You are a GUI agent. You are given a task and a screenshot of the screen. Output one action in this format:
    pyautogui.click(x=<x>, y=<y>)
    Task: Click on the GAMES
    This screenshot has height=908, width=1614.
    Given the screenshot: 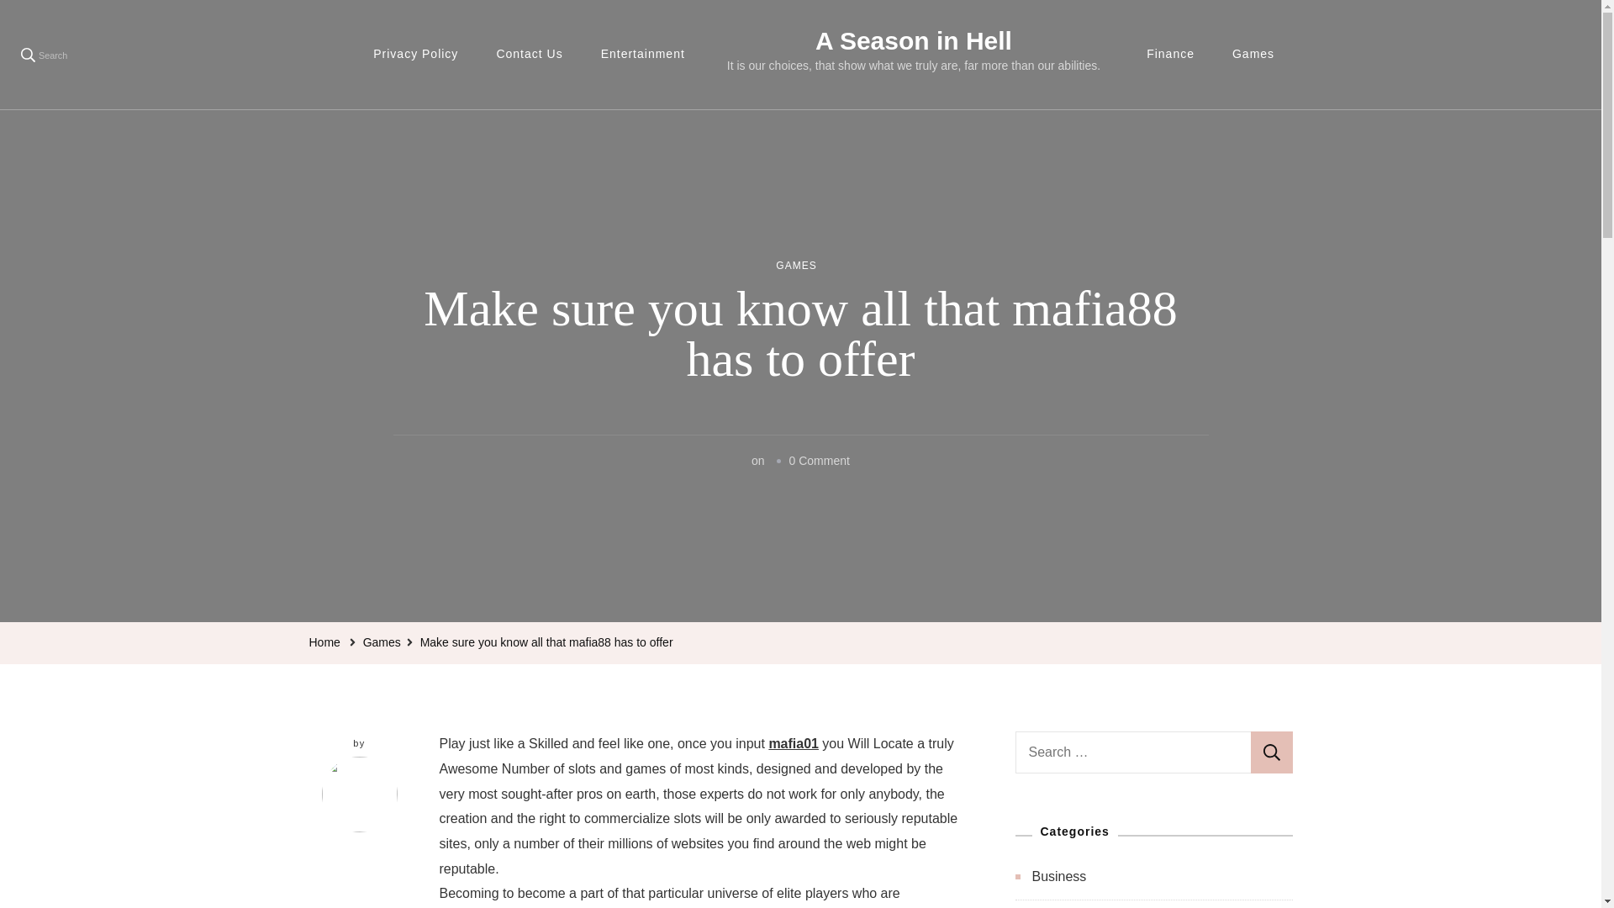 What is the action you would take?
    pyautogui.click(x=796, y=266)
    